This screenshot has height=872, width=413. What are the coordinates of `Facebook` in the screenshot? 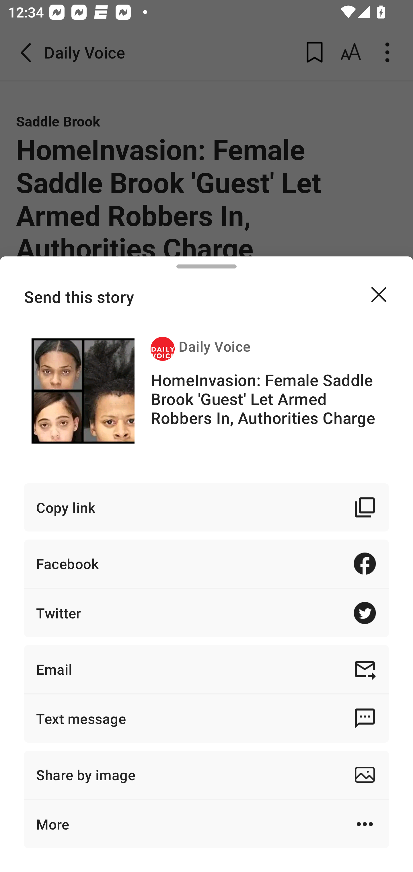 It's located at (206, 563).